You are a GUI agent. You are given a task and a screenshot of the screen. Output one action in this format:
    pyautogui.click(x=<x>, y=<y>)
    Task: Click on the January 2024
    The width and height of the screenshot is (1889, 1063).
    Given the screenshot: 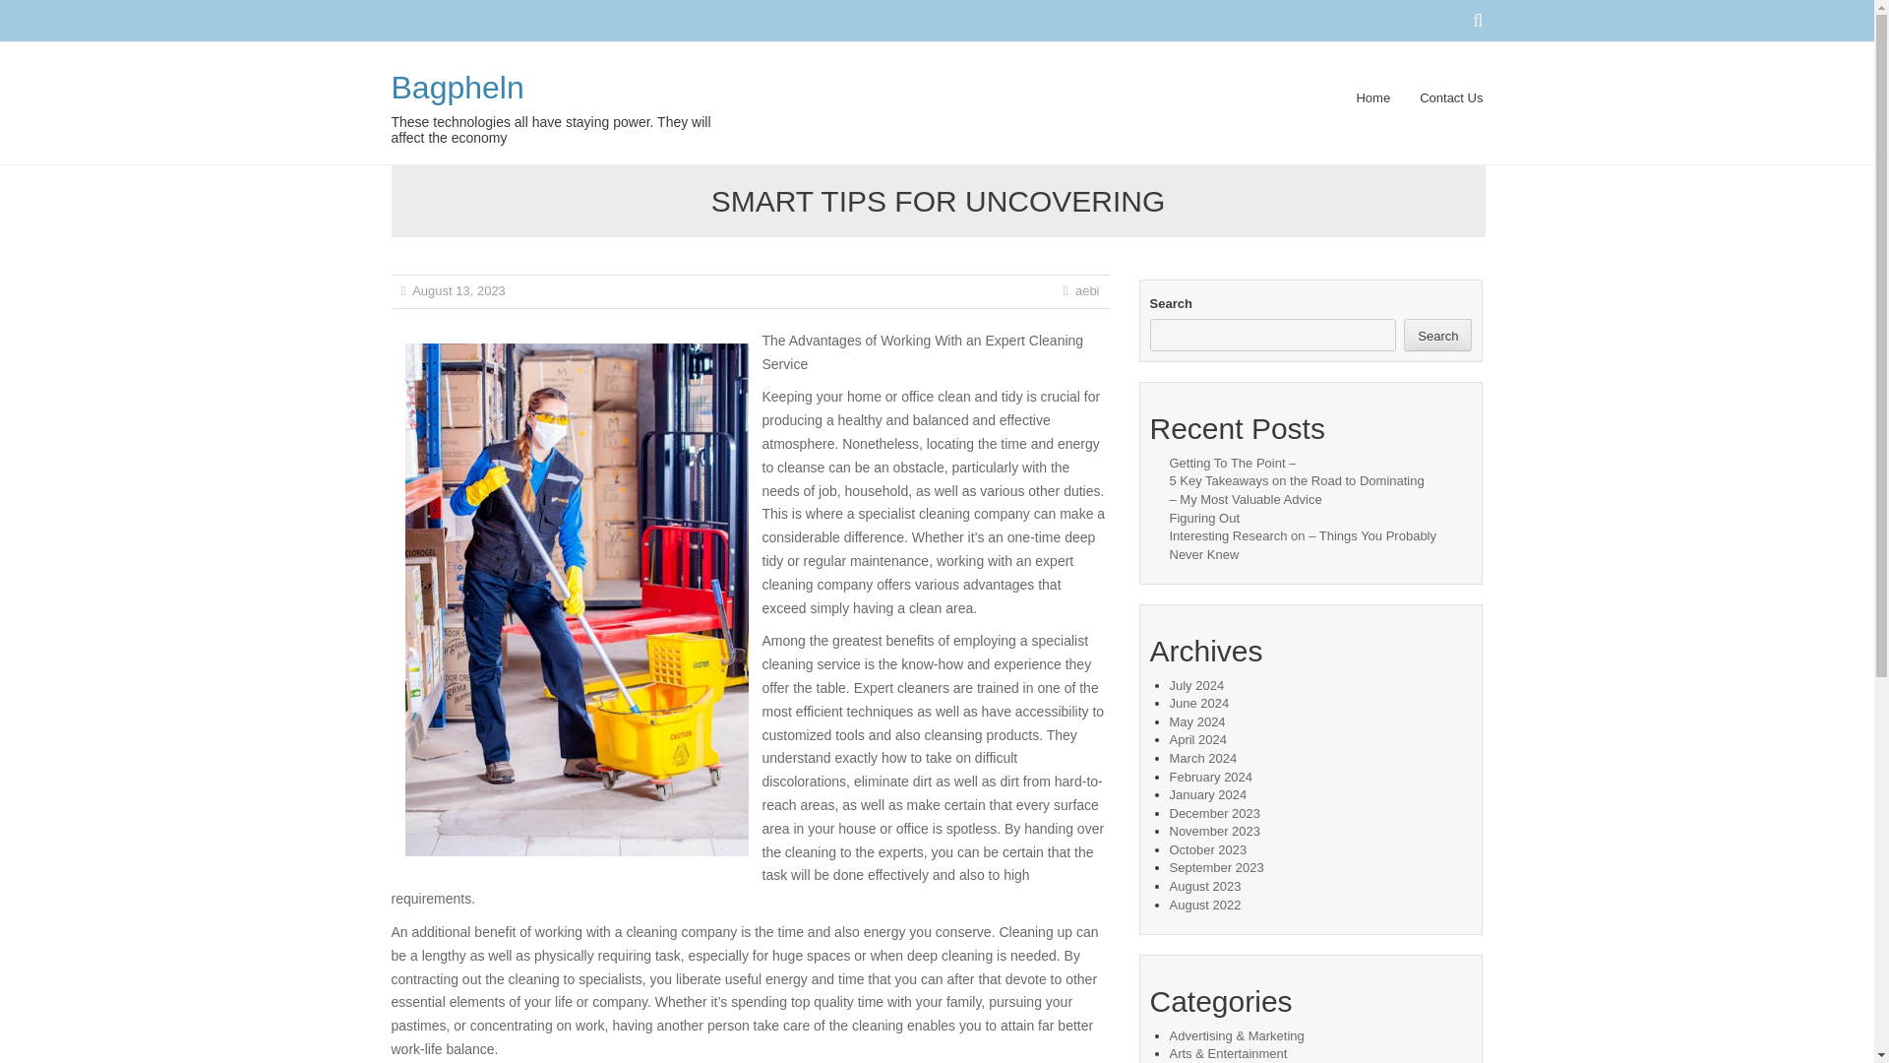 What is the action you would take?
    pyautogui.click(x=1208, y=795)
    